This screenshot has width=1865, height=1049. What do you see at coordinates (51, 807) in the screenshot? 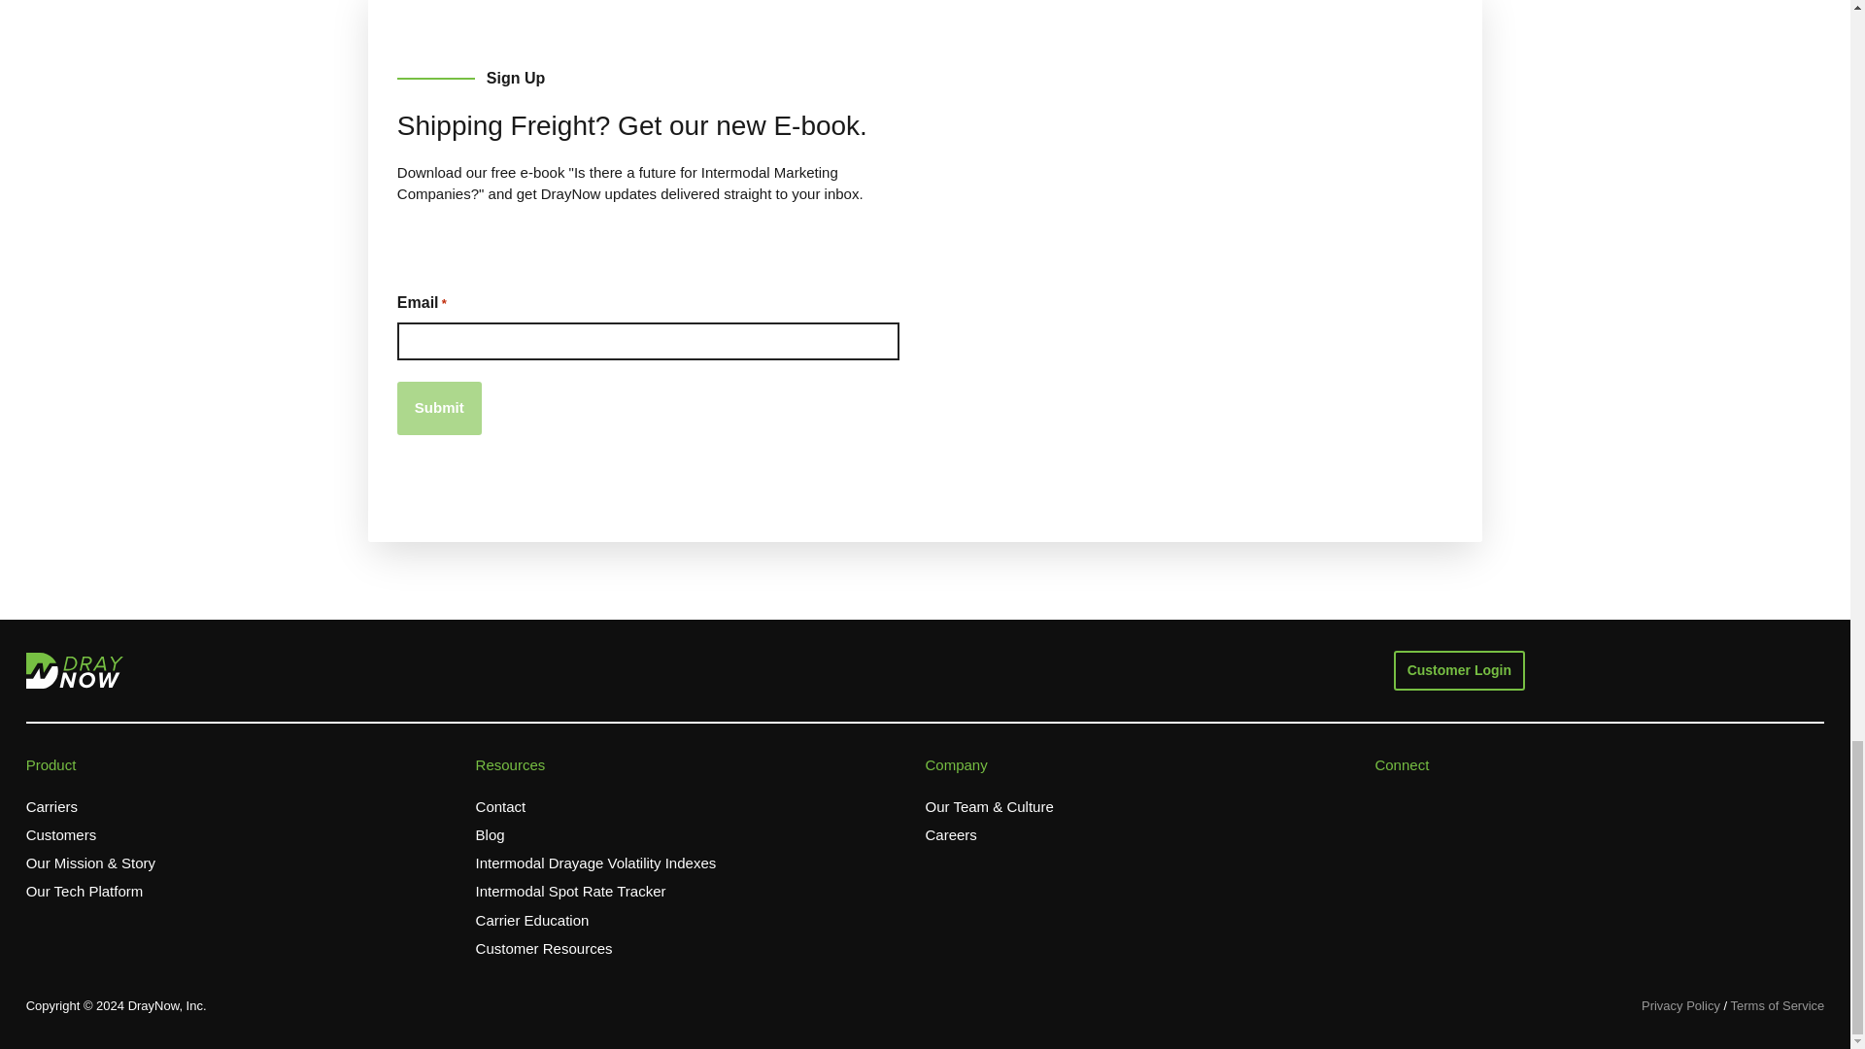
I see `Carriers` at bounding box center [51, 807].